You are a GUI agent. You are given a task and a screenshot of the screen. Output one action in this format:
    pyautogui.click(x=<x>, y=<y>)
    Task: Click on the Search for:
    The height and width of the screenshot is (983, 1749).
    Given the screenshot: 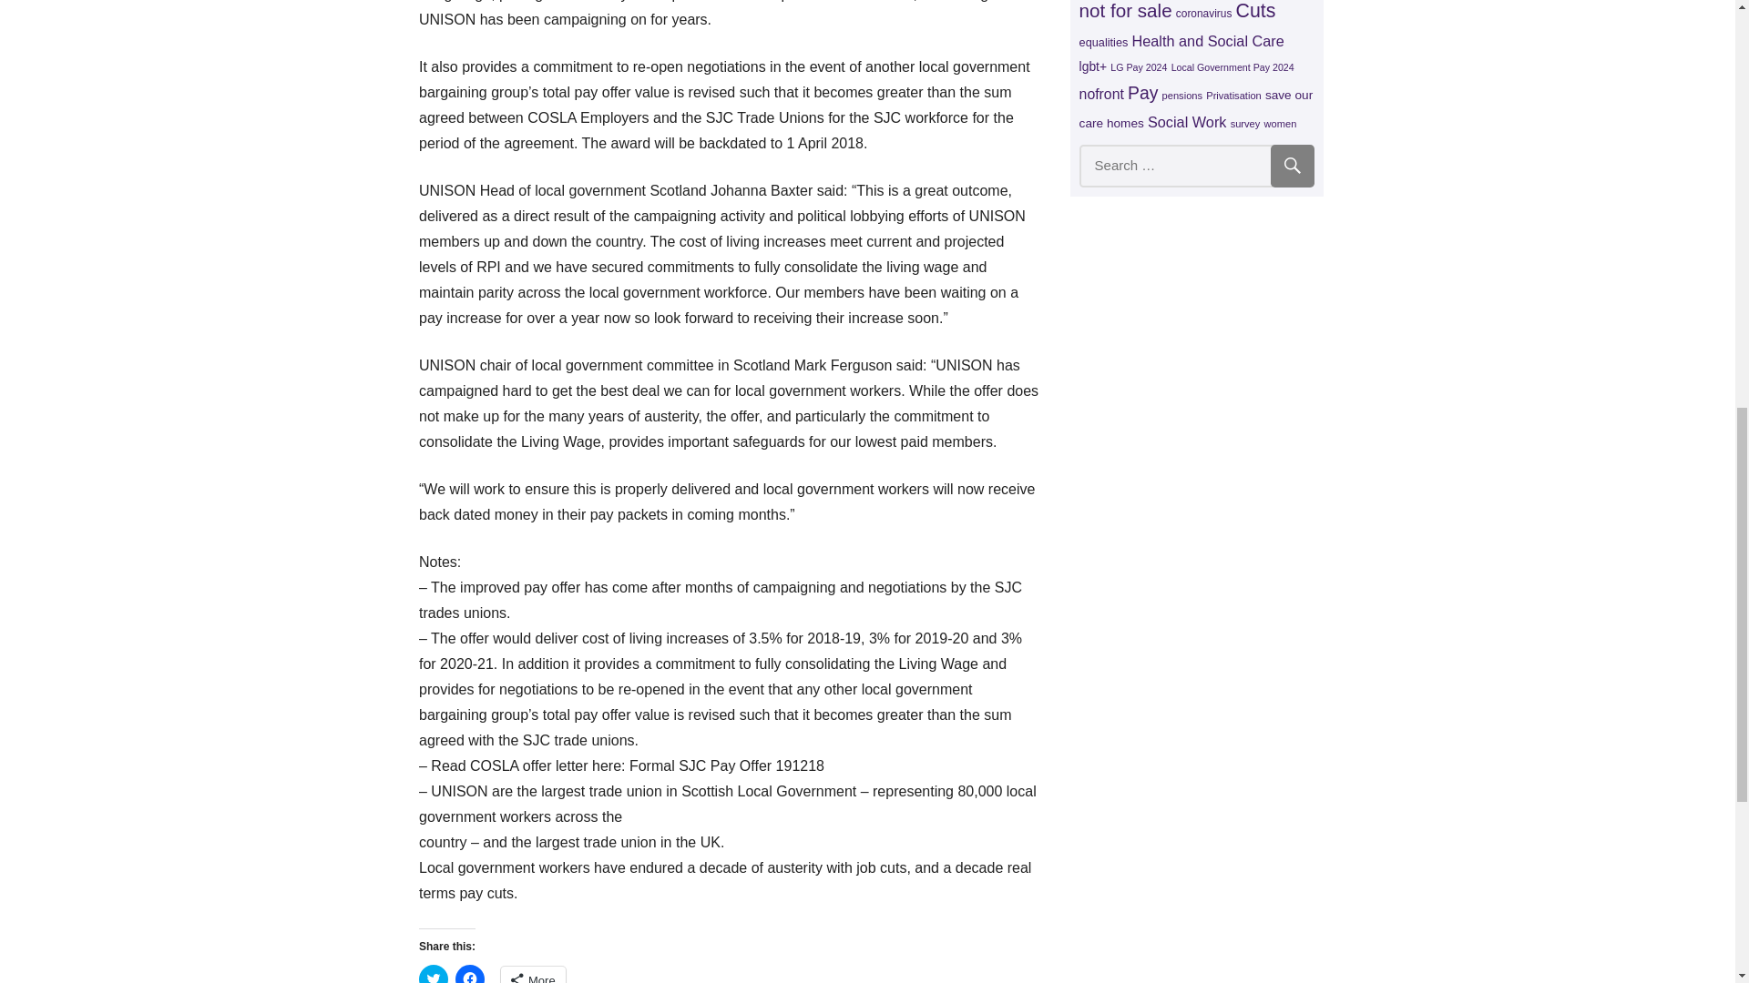 What is the action you would take?
    pyautogui.click(x=1197, y=166)
    